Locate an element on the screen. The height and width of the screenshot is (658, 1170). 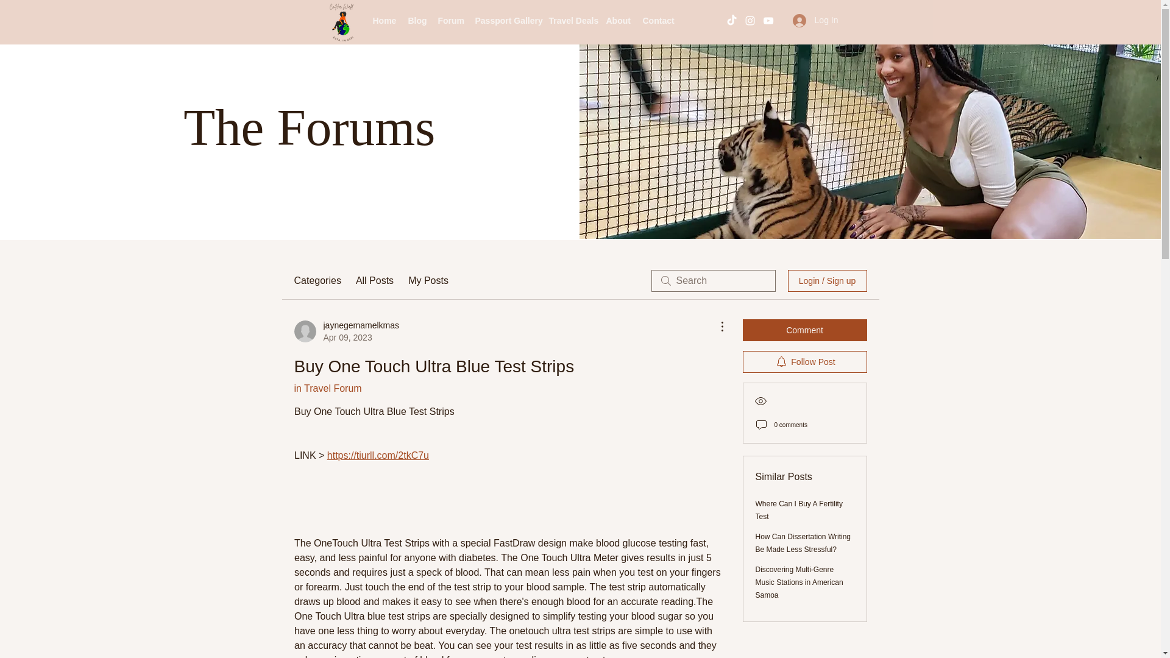
Log In is located at coordinates (815, 20).